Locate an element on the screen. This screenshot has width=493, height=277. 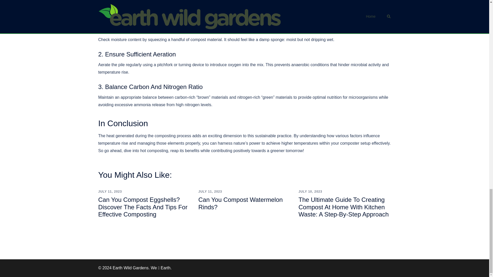
JULY 11, 2023 is located at coordinates (110, 191).